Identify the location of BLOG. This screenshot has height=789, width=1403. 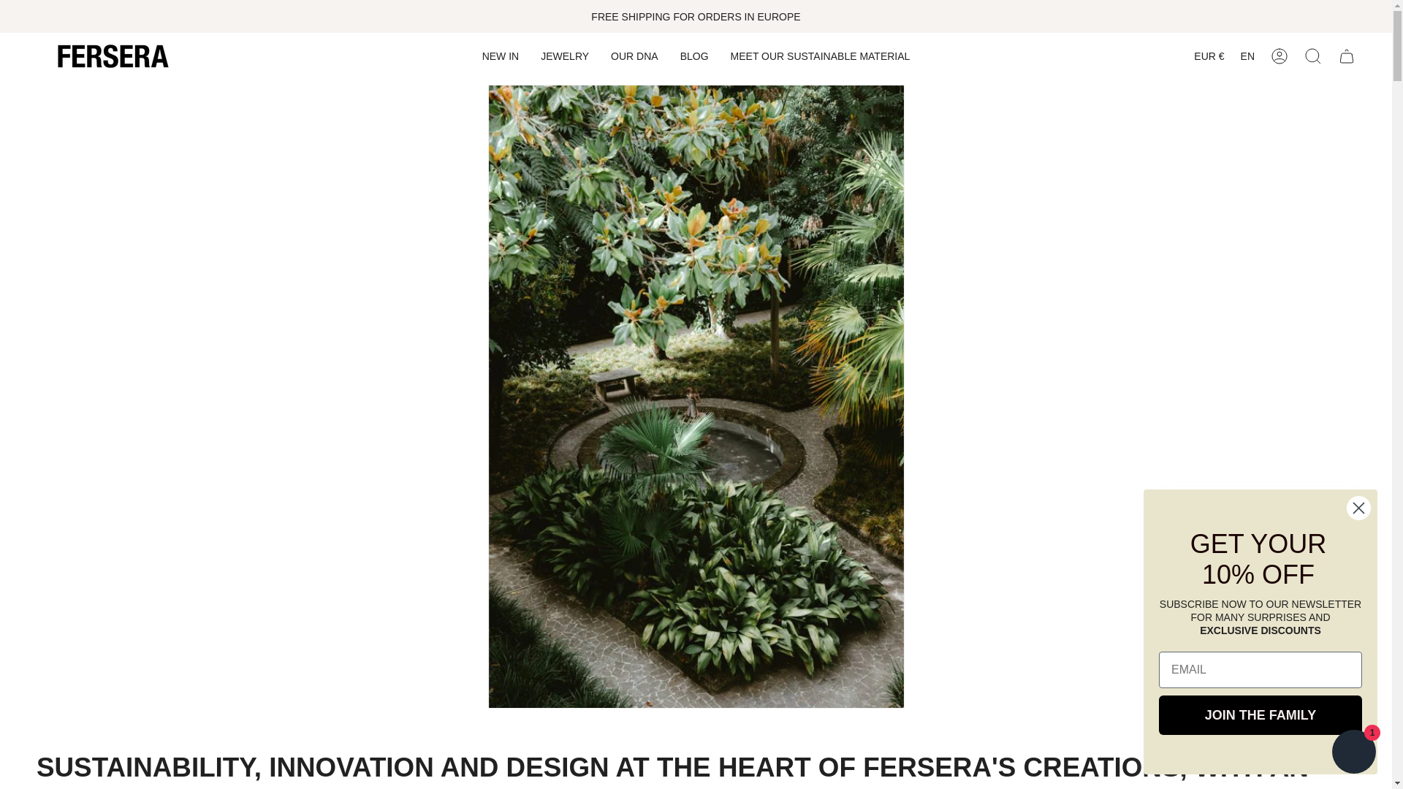
(694, 56).